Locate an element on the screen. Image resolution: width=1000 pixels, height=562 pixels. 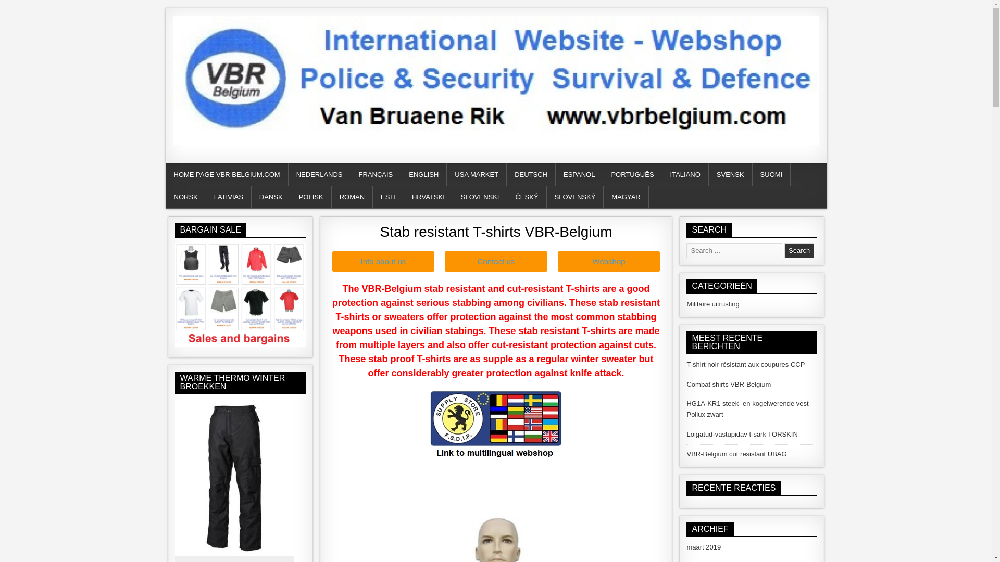
ESTI is located at coordinates (389, 197).